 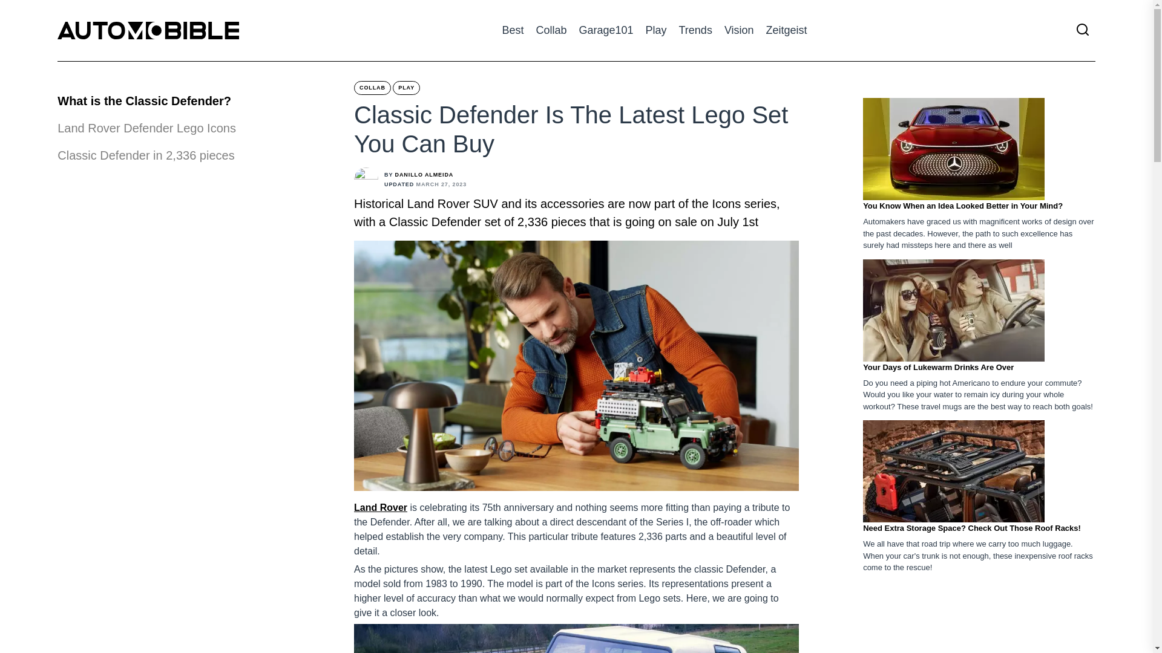 I want to click on PLAY, so click(x=405, y=87).